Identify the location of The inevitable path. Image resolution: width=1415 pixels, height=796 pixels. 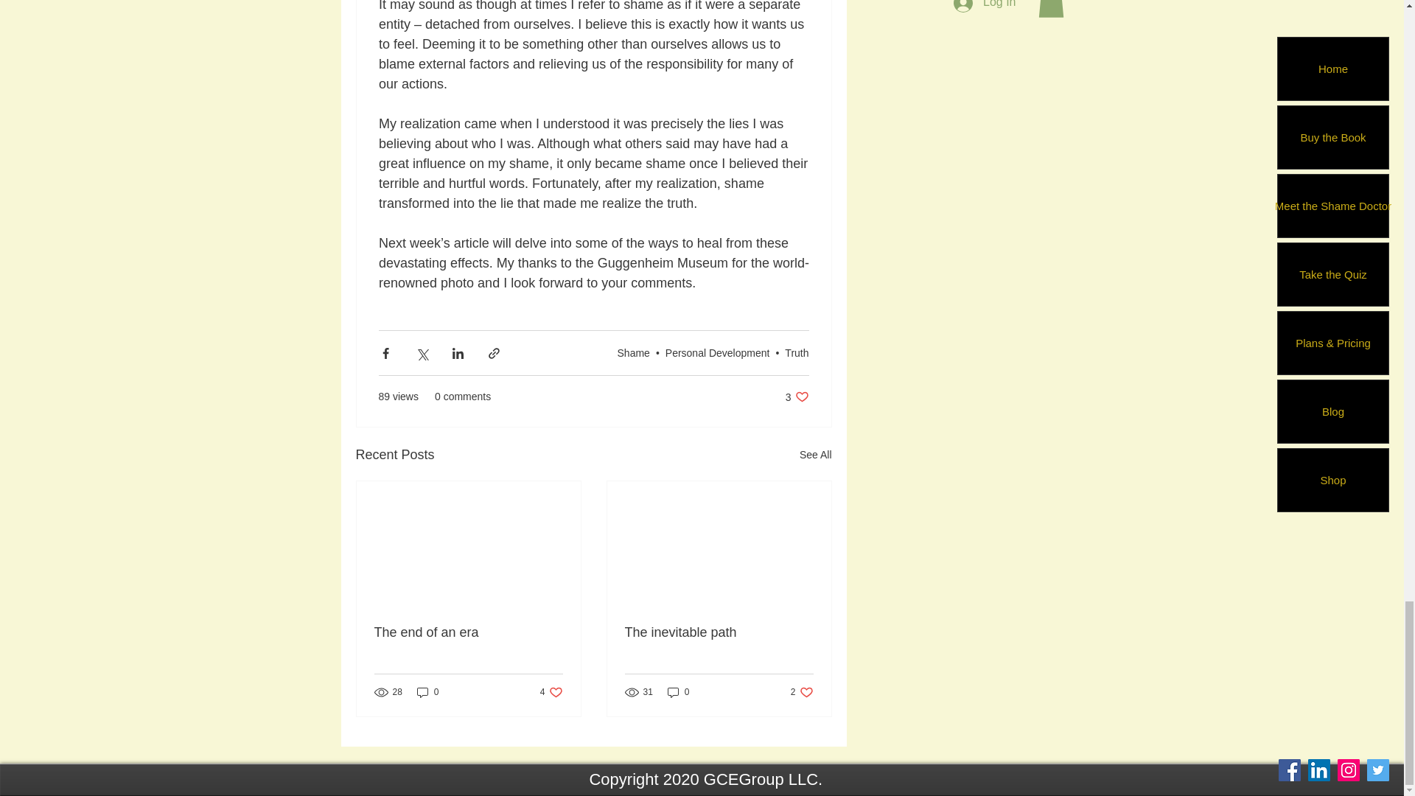
(796, 352).